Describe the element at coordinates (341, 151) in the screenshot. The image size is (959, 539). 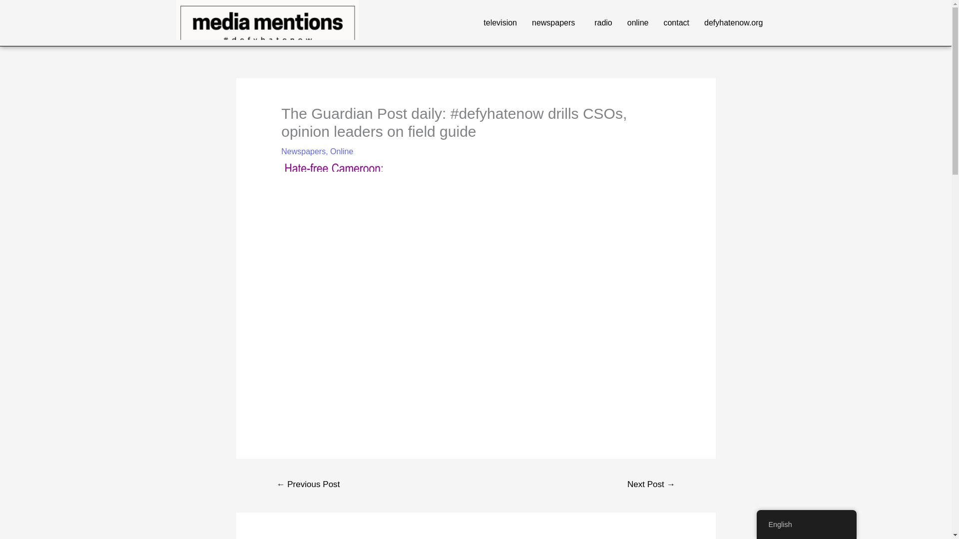
I see `Online` at that location.